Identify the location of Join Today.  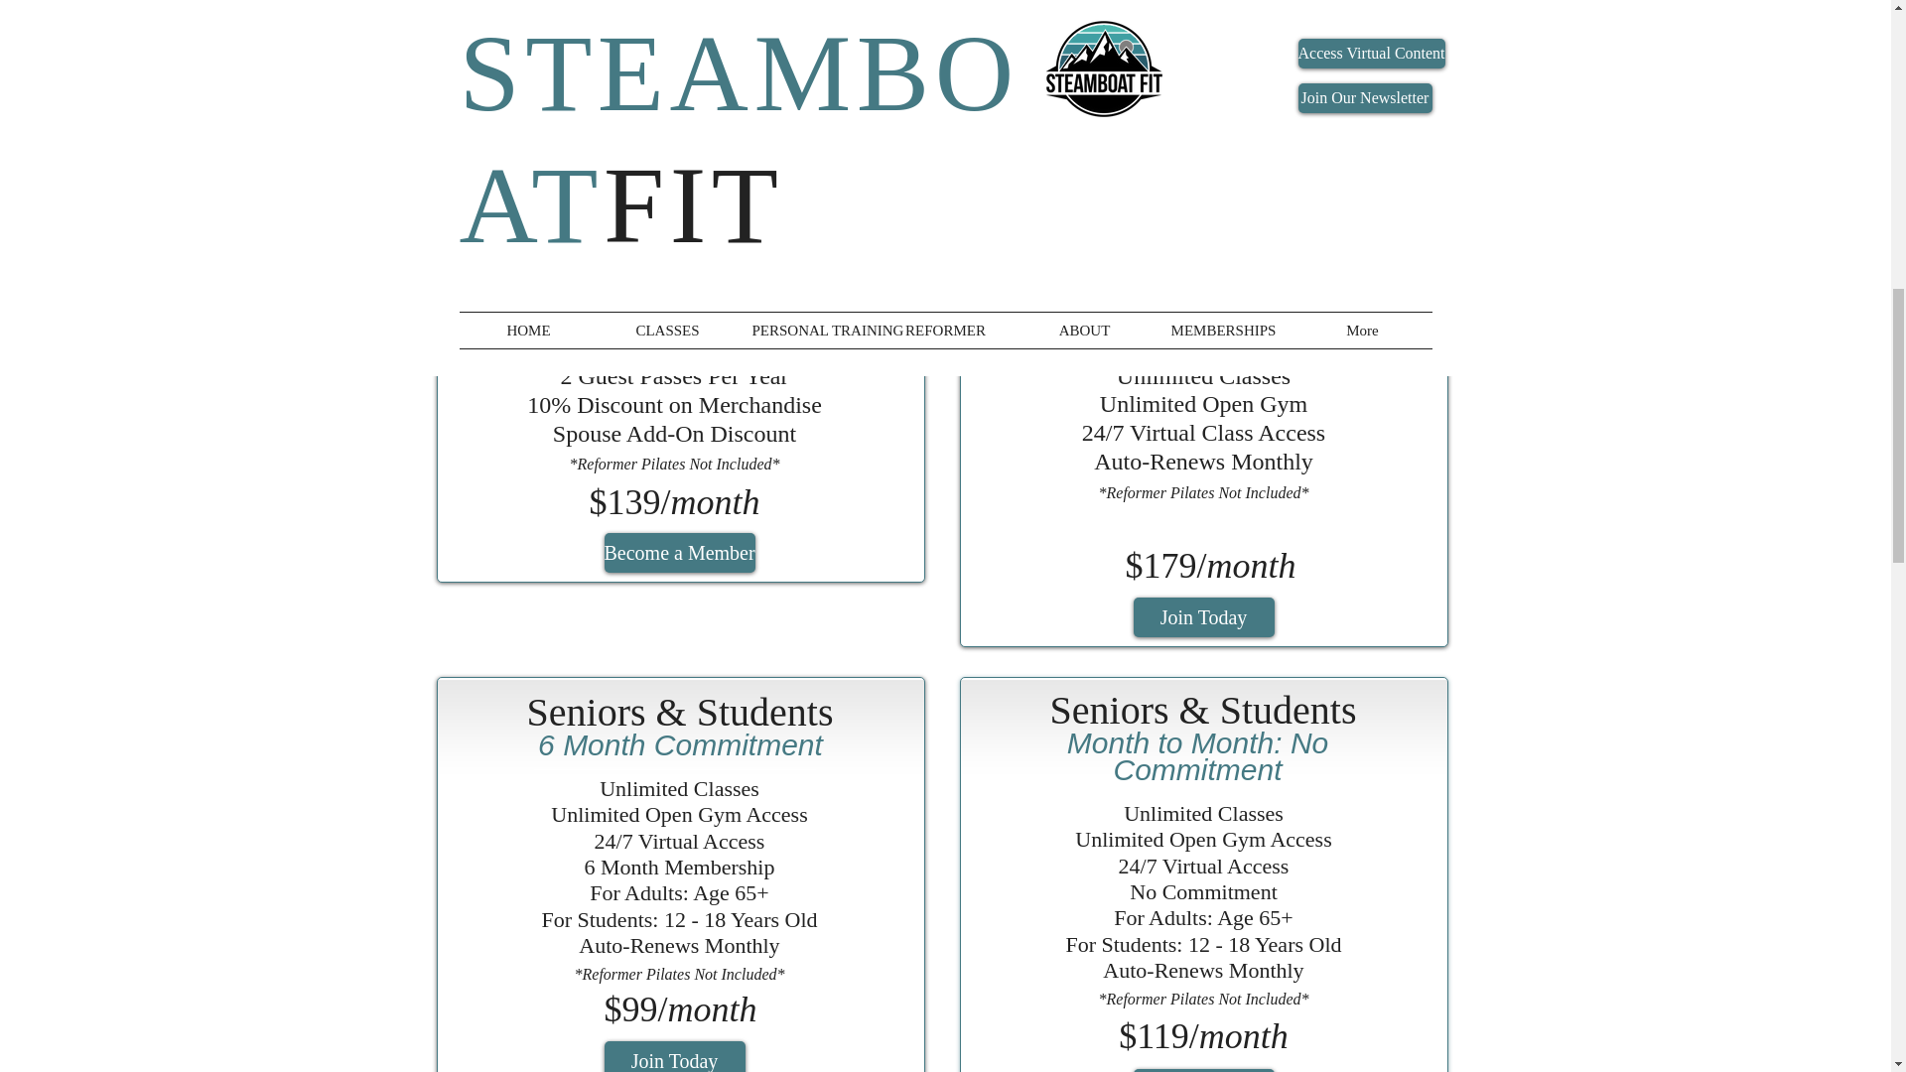
(674, 31).